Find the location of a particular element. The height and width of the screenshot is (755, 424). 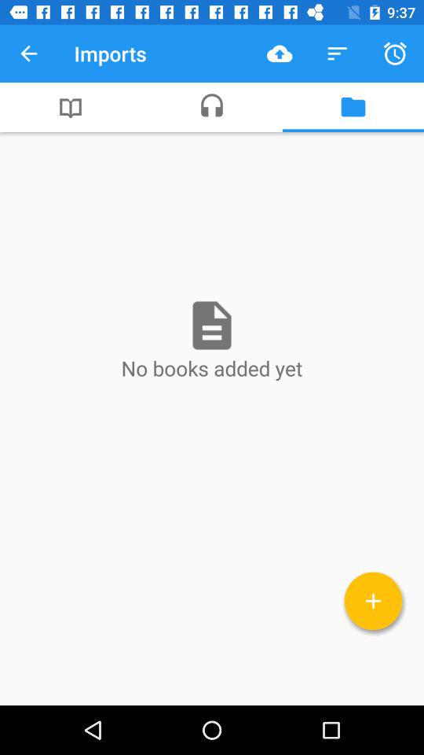

tap the item next to the imports icon is located at coordinates (28, 53).